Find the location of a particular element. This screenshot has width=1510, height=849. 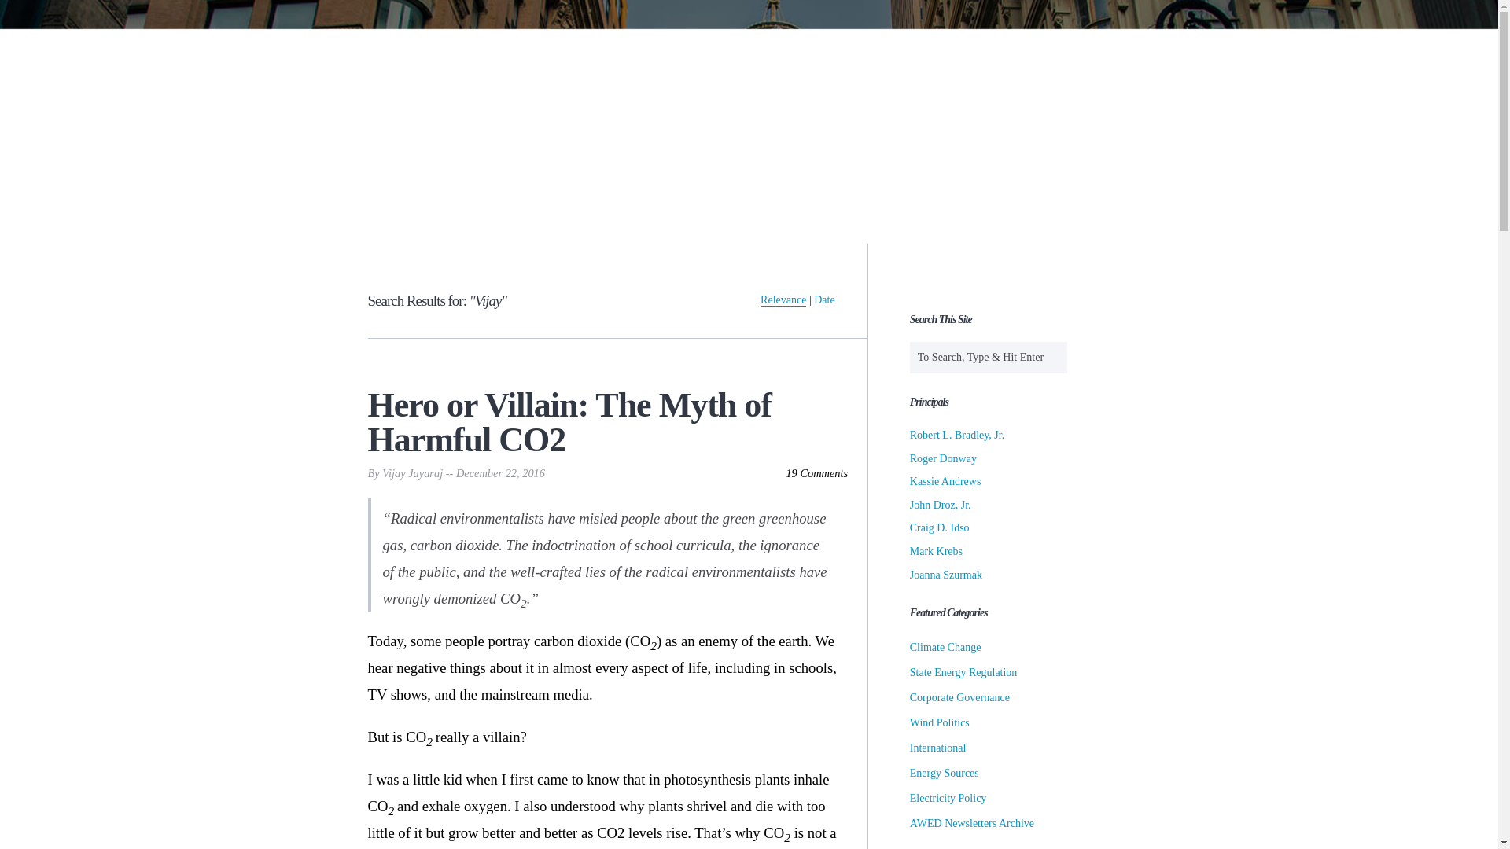

Relevance is located at coordinates (783, 300).